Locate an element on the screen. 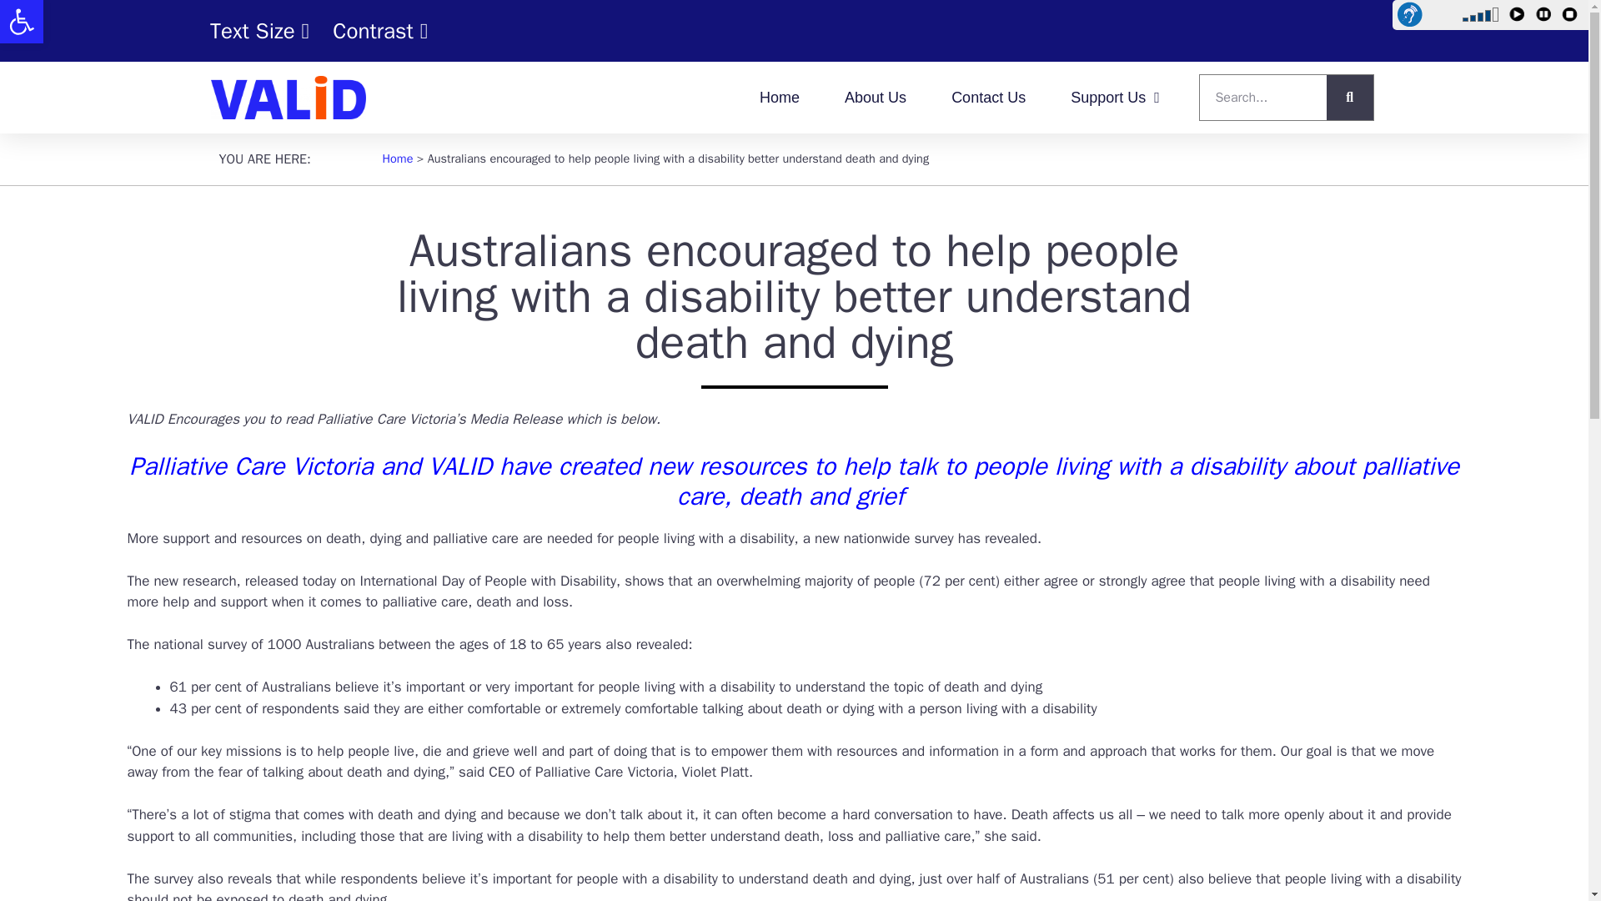 The image size is (1601, 901). Contrast is located at coordinates (1426, 15).